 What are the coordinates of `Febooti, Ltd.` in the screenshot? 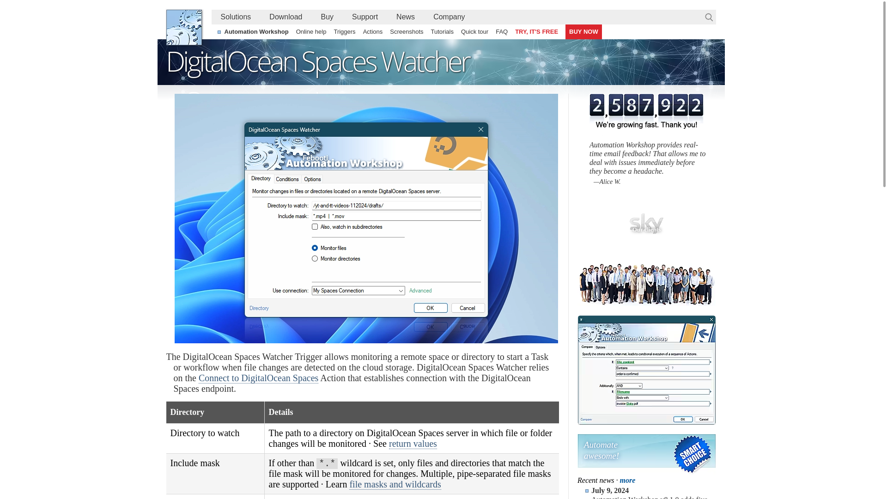 It's located at (184, 27).